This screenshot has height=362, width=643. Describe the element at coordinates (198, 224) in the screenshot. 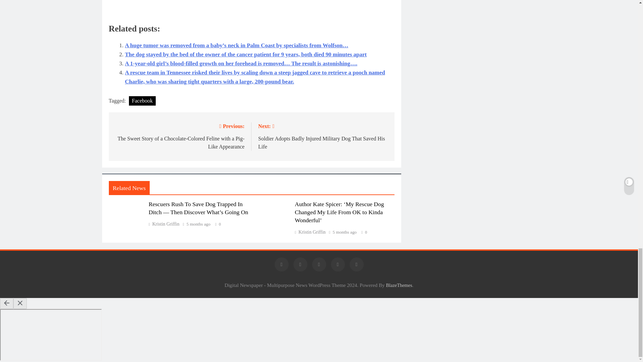

I see `5 months ago` at that location.